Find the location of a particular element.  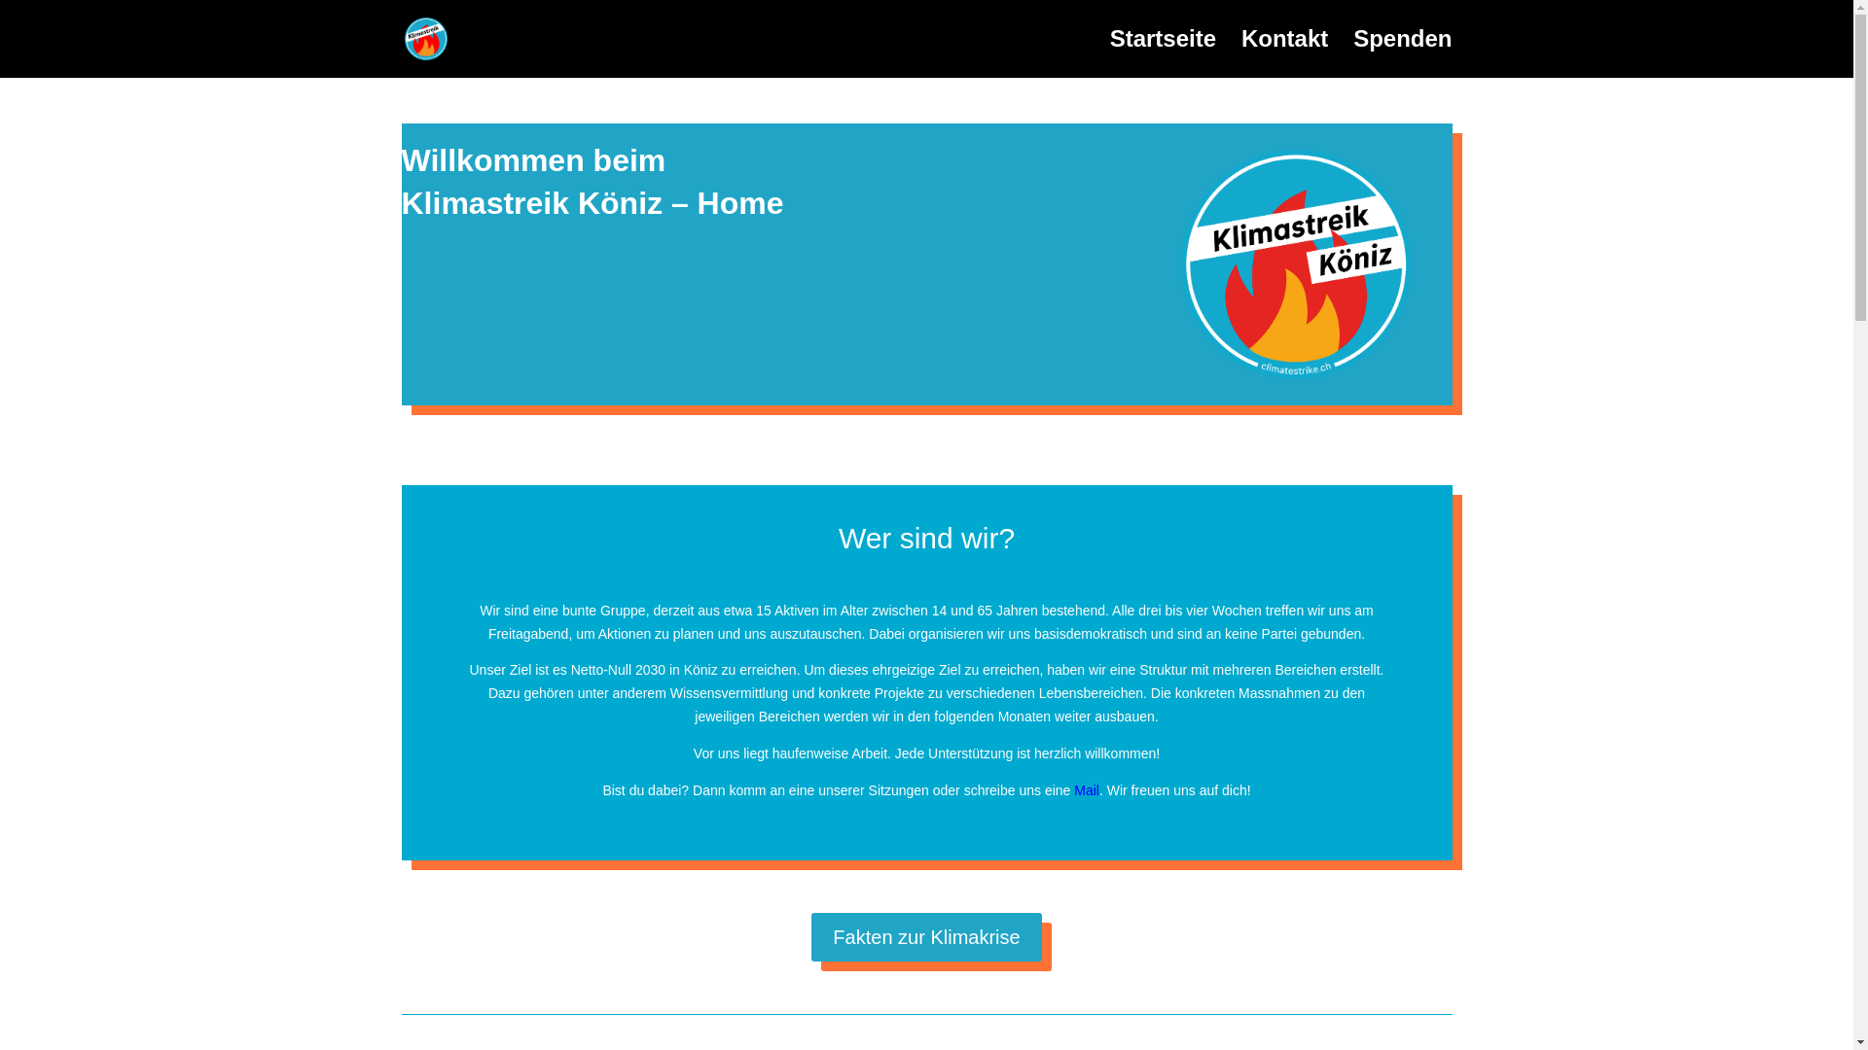

Startseite is located at coordinates (1164, 54).